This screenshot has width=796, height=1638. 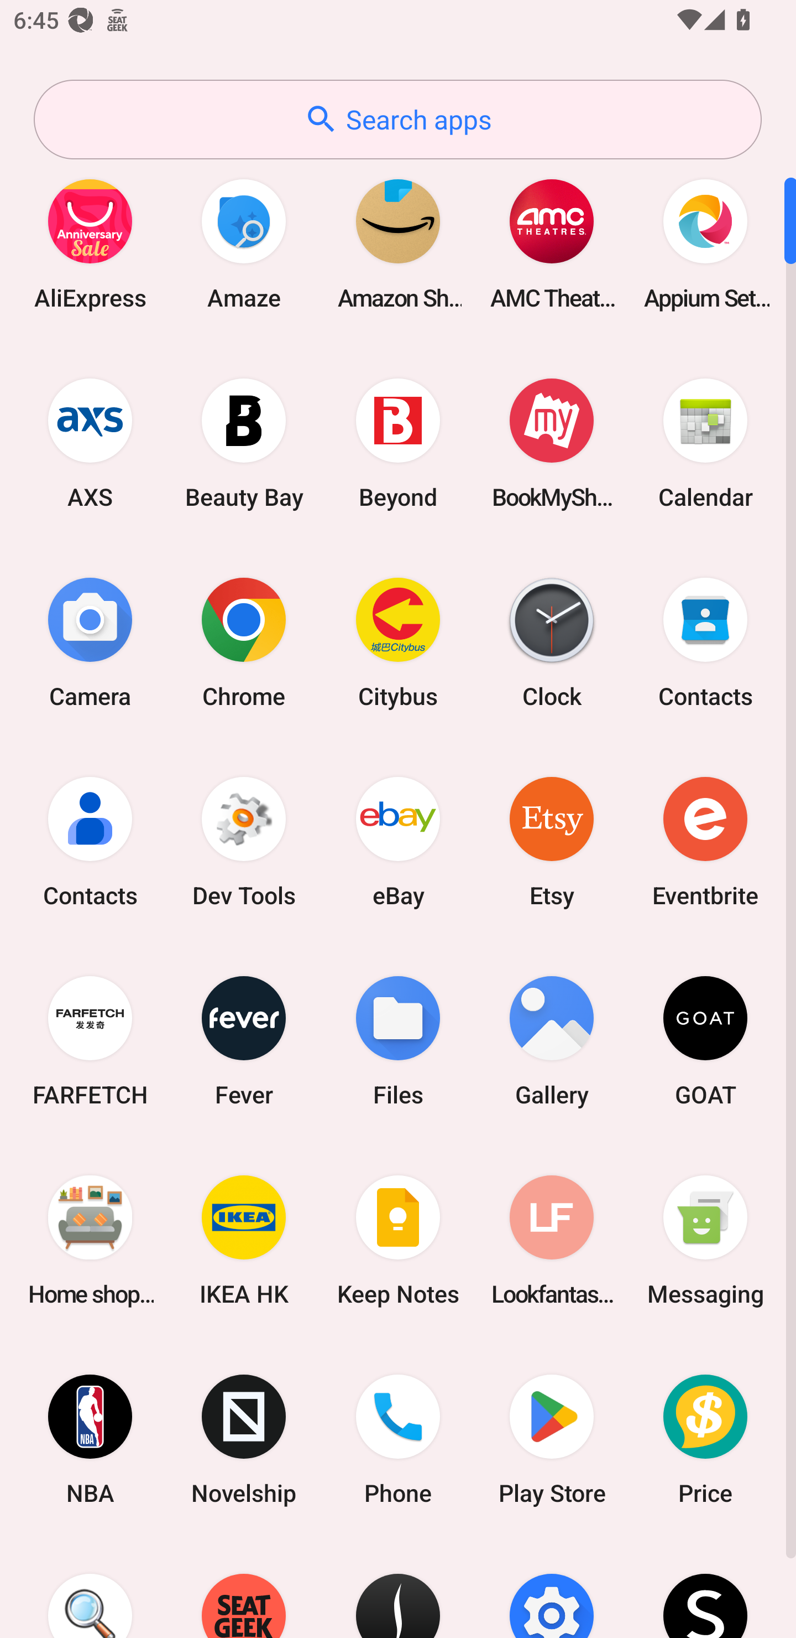 What do you see at coordinates (398, 1440) in the screenshot?
I see `Phone` at bounding box center [398, 1440].